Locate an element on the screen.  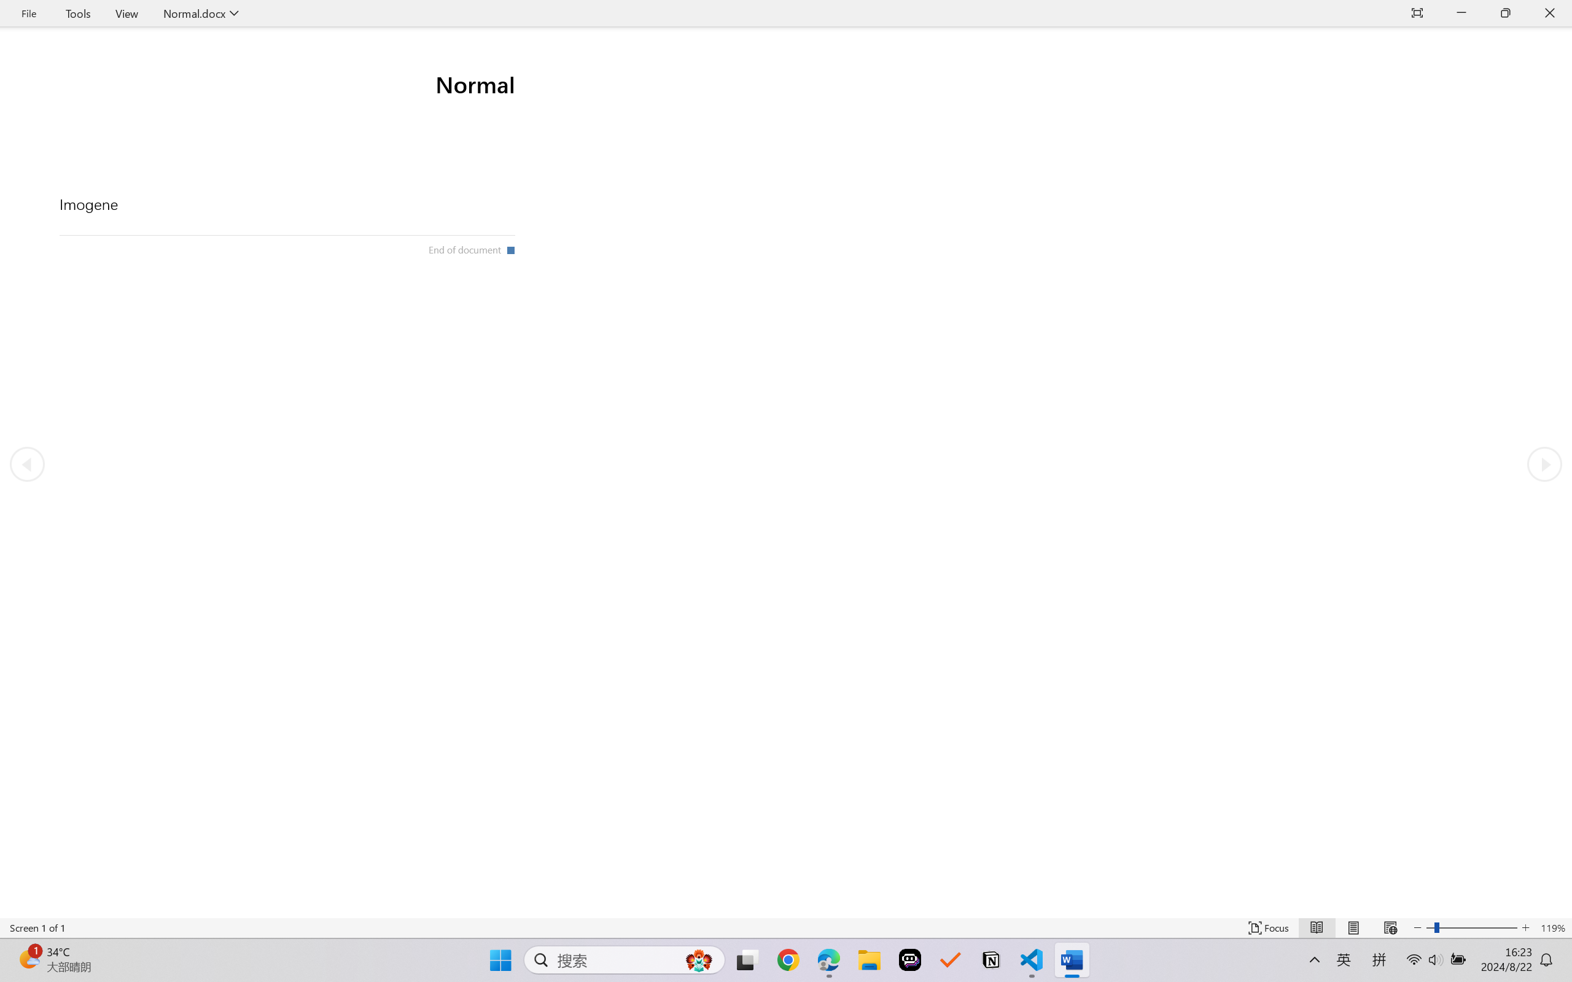
Class: NetUIScrollBar is located at coordinates (786, 909).